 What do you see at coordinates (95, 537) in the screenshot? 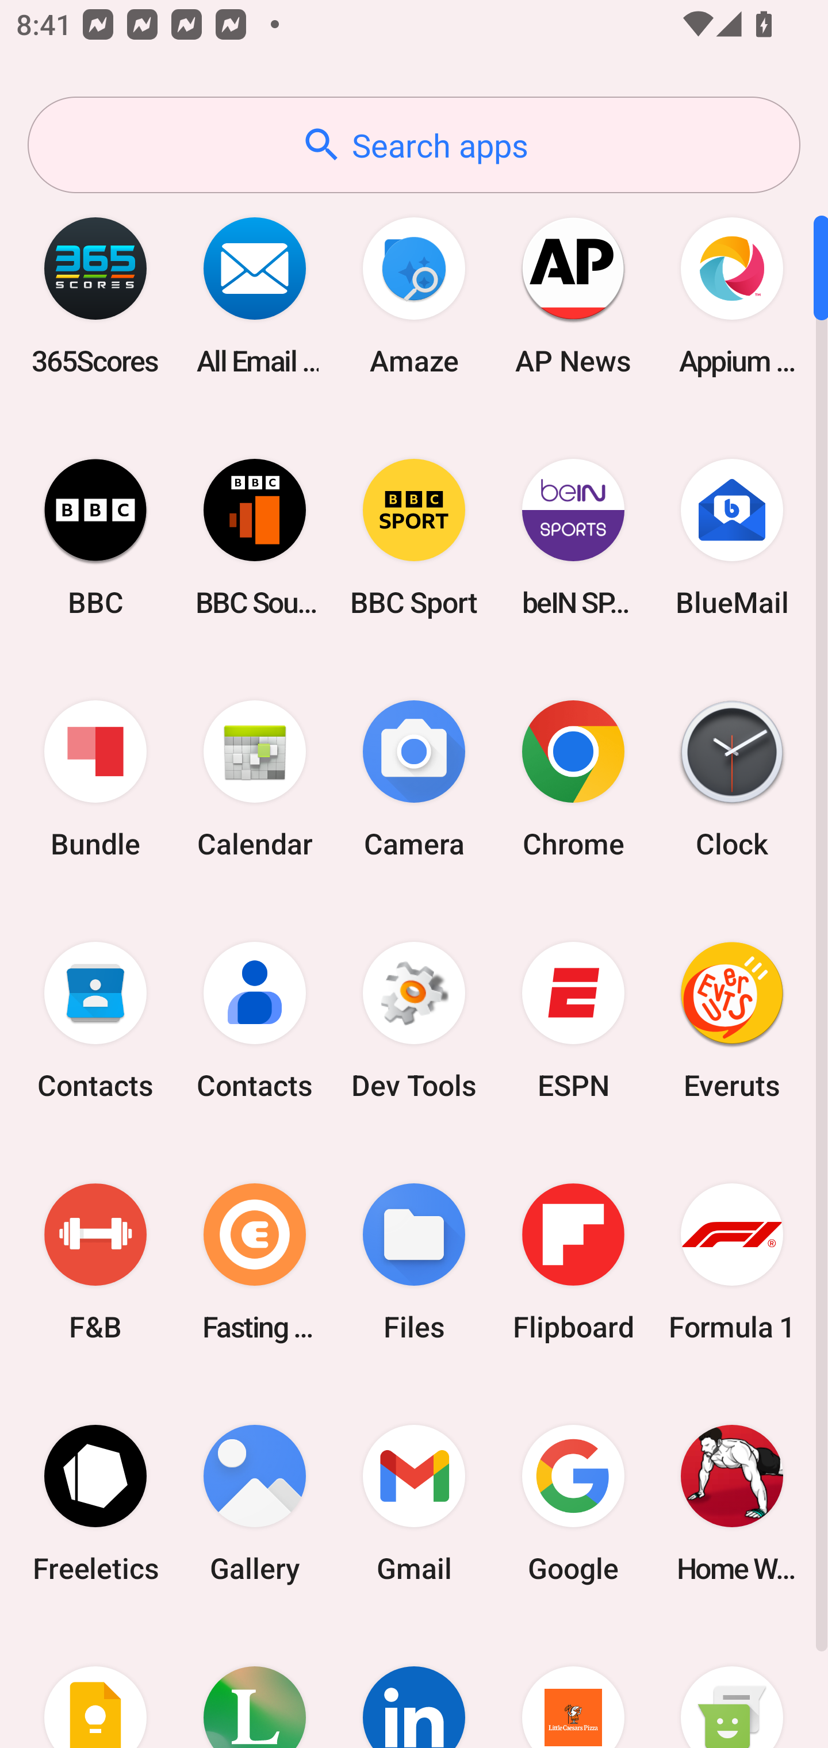
I see `BBC` at bounding box center [95, 537].